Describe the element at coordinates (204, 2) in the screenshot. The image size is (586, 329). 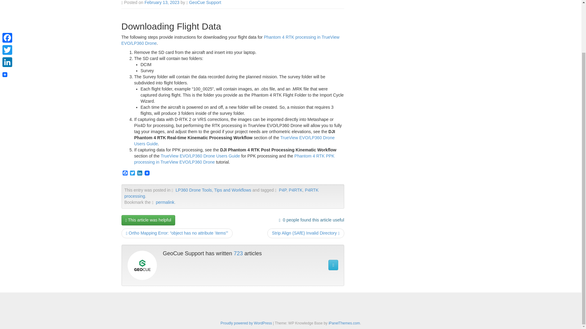
I see `GeoCue Support` at that location.